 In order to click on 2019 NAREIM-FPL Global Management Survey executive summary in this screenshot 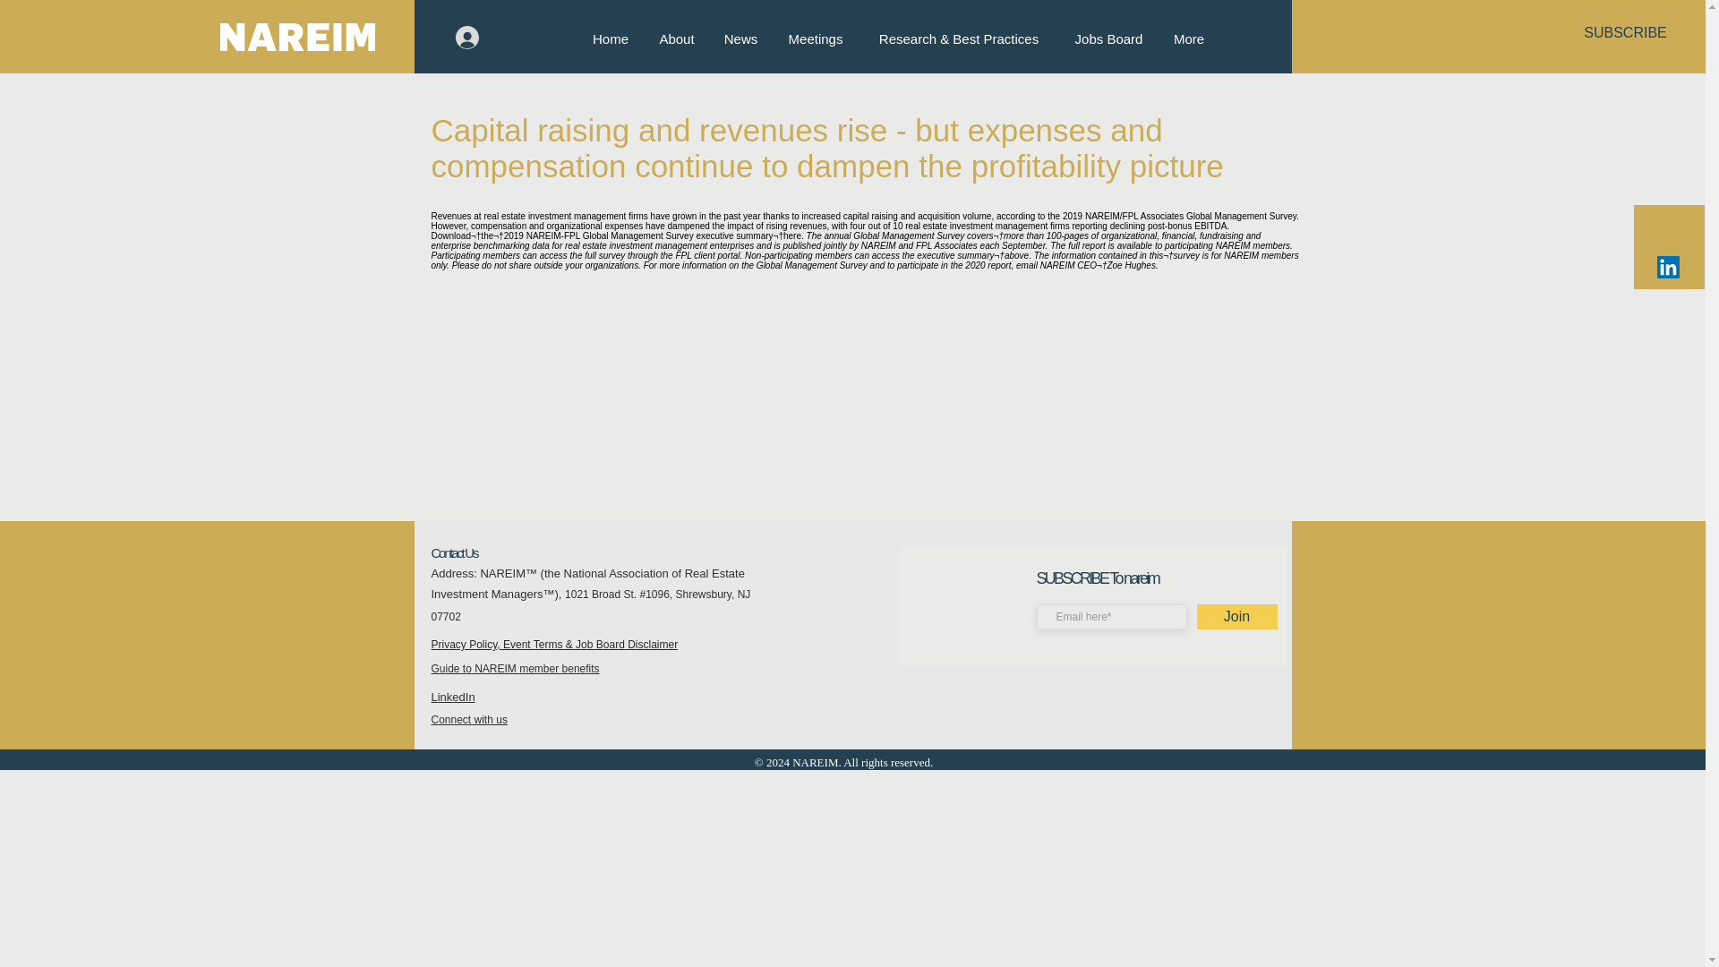, I will do `click(638, 235)`.